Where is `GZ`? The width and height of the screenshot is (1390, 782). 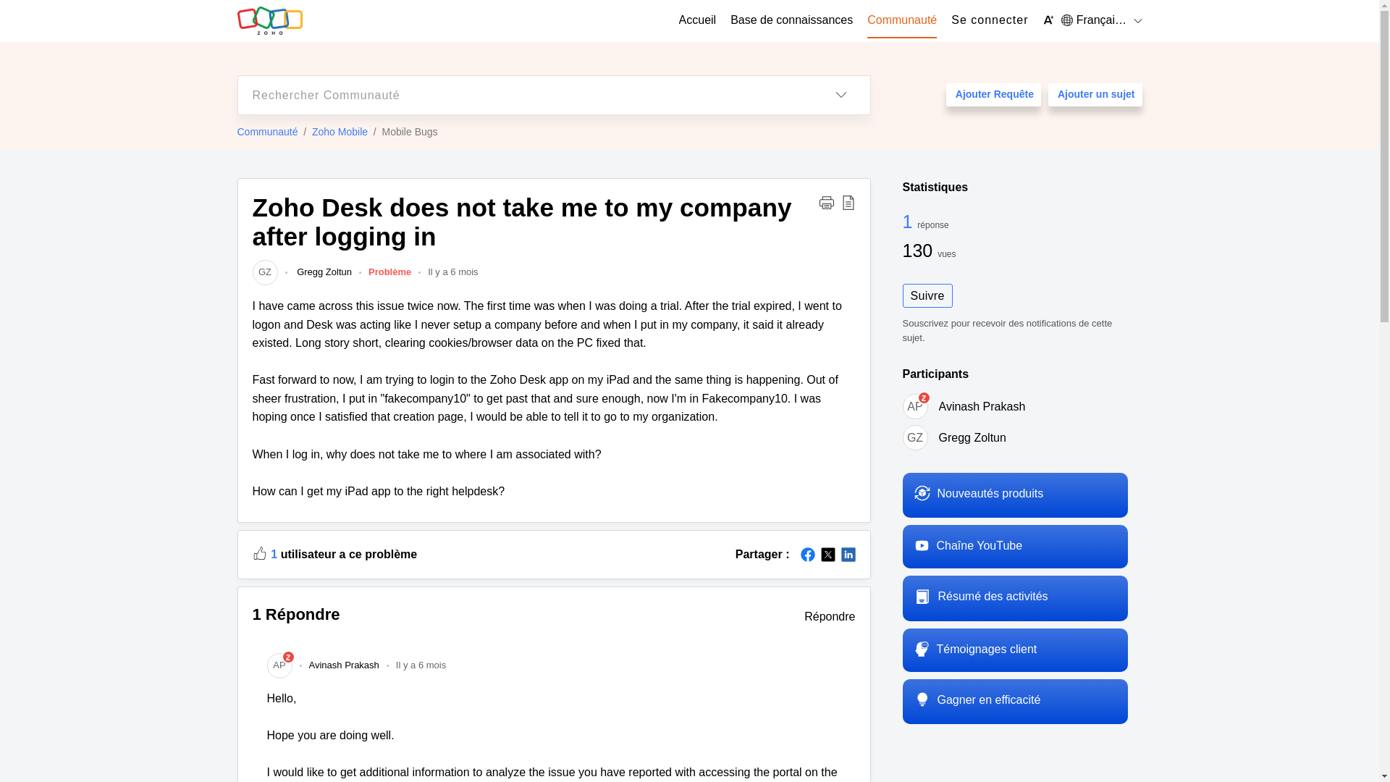
GZ is located at coordinates (264, 272).